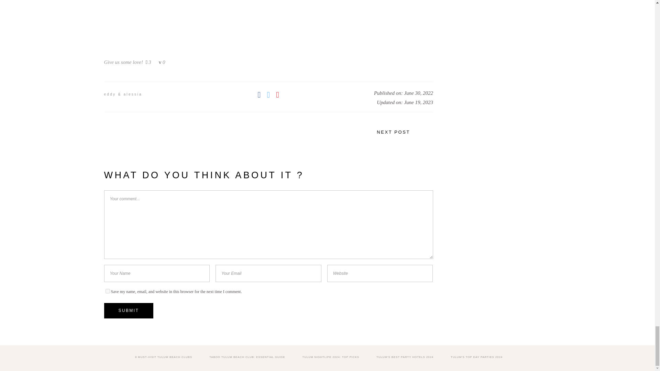 Image resolution: width=660 pixels, height=371 pixels. I want to click on Submit, so click(128, 311).